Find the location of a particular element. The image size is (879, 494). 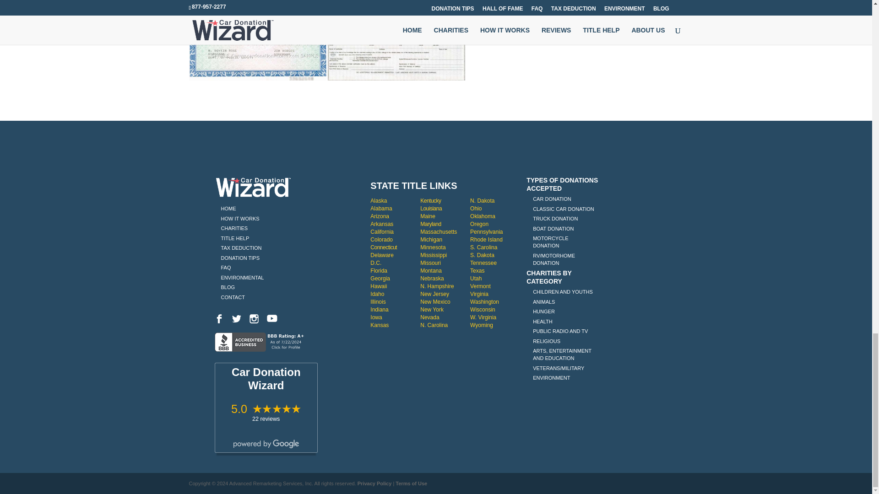

Alabama Title Instructions is located at coordinates (381, 209).